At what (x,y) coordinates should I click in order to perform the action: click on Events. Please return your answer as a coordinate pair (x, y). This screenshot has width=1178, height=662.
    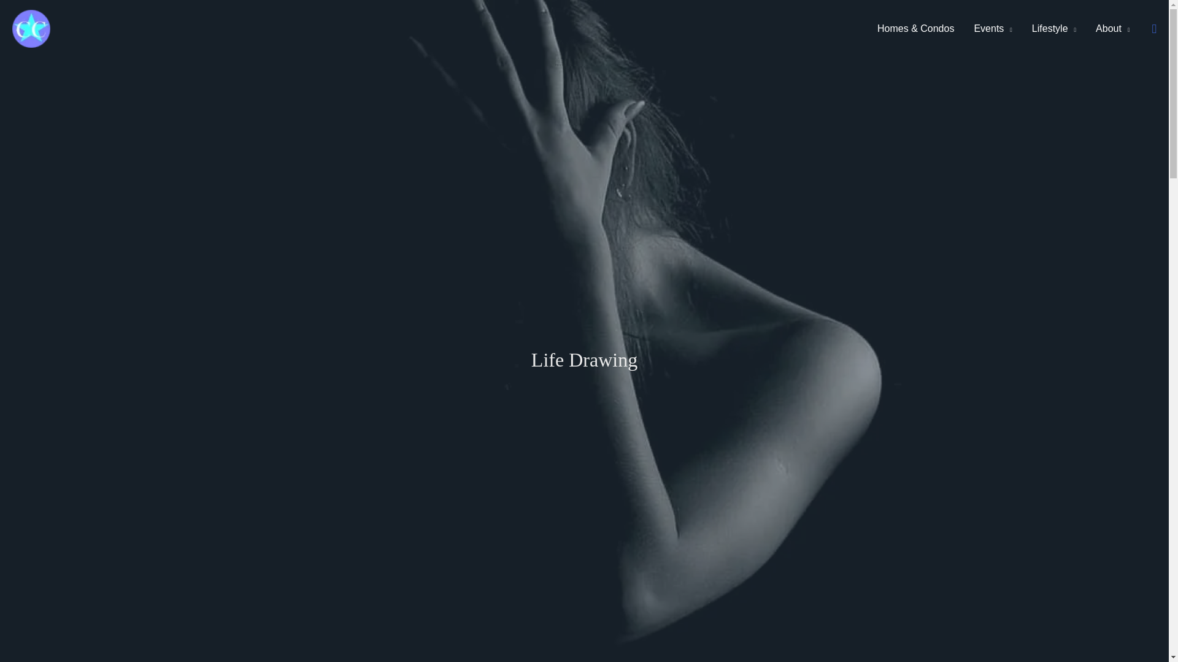
    Looking at the image, I should click on (992, 28).